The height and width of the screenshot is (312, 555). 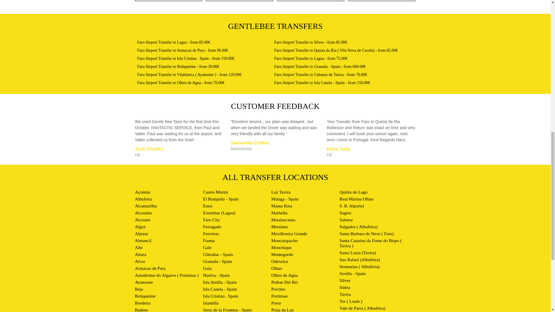 I want to click on Alcoutm, so click(x=143, y=220).